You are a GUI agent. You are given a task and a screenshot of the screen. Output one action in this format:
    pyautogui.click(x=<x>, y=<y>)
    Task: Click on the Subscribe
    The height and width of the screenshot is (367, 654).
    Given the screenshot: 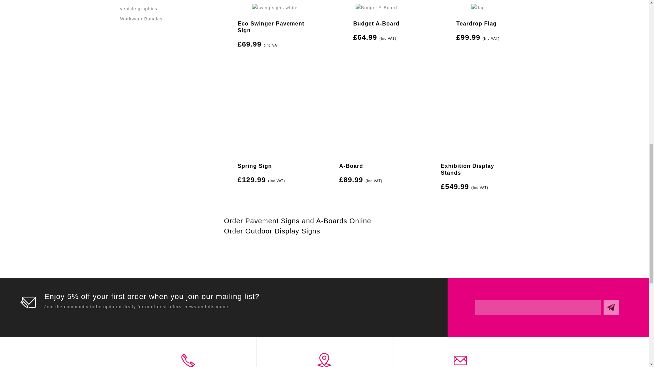 What is the action you would take?
    pyautogui.click(x=611, y=307)
    